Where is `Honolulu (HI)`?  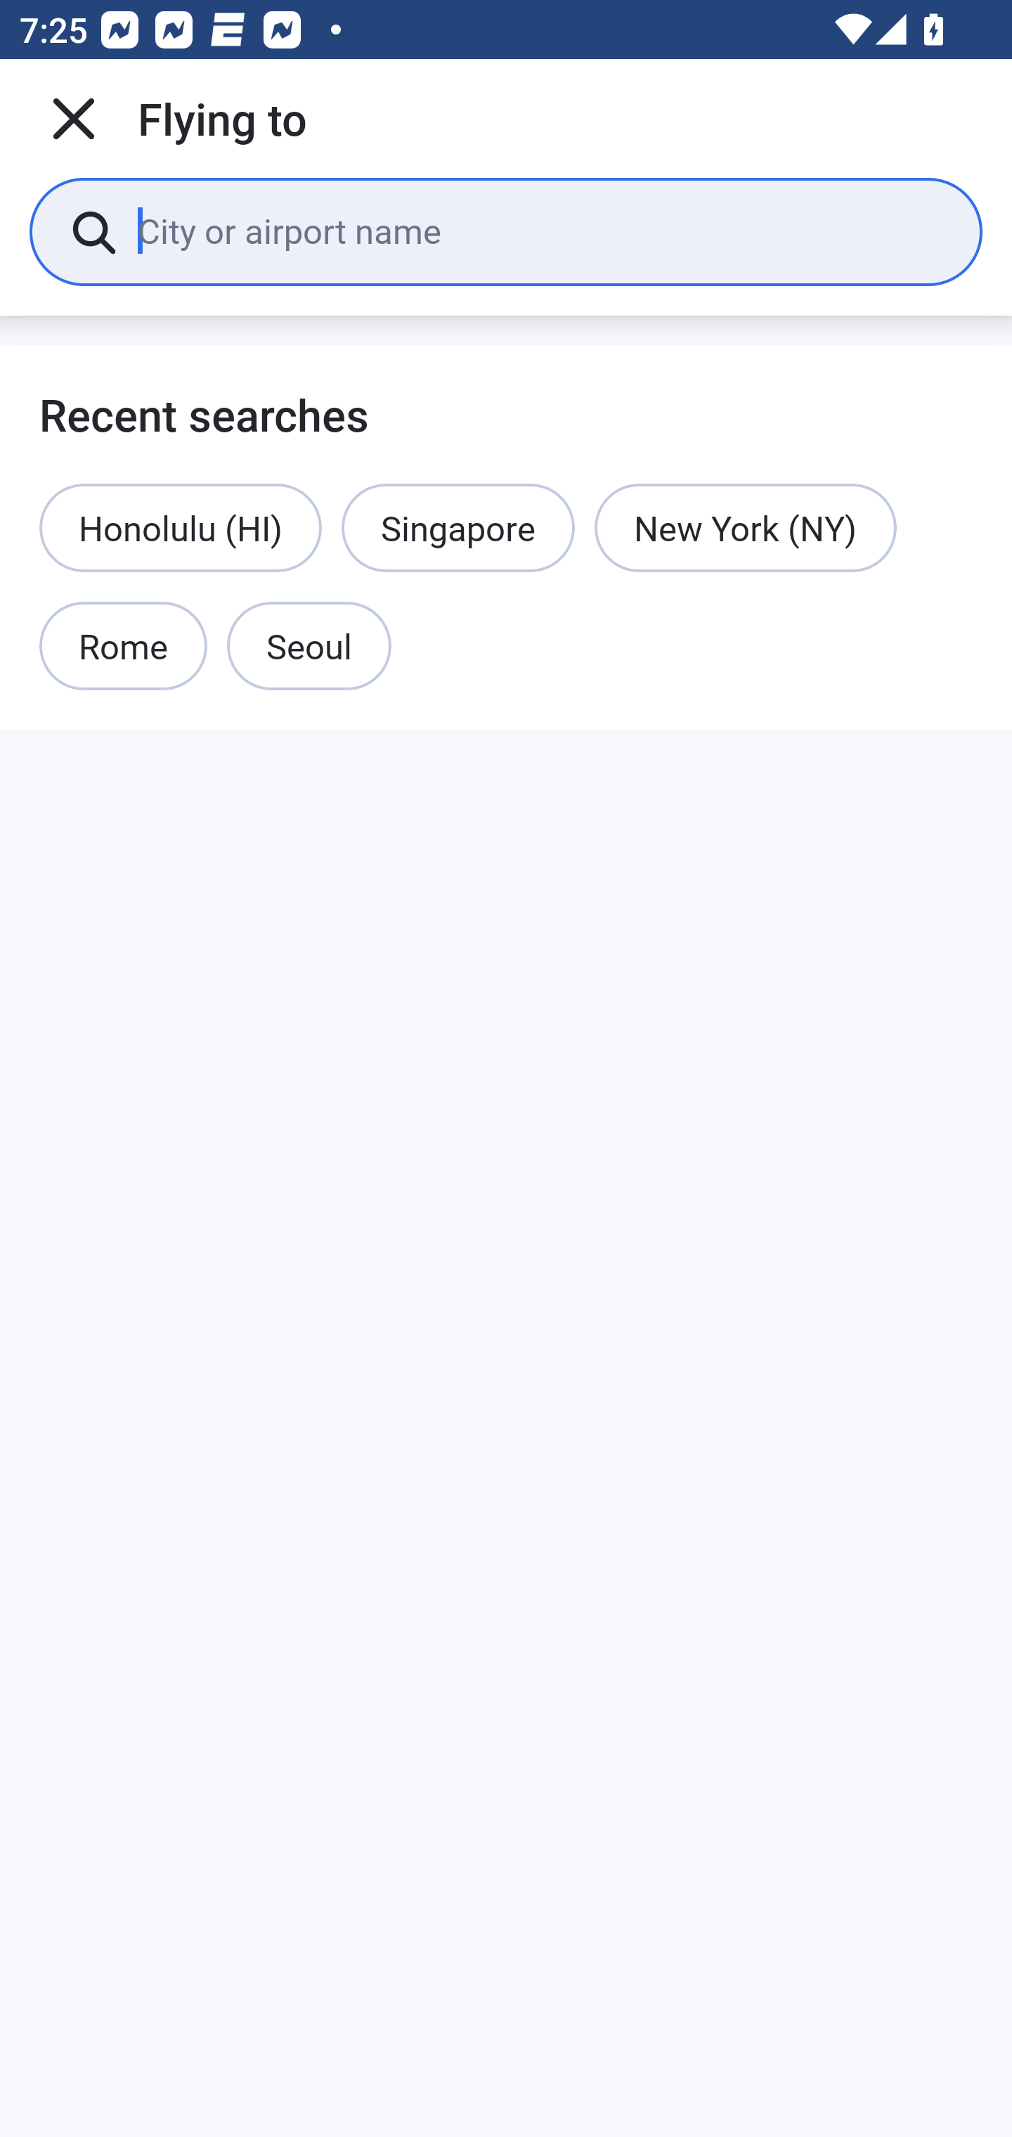 Honolulu (HI) is located at coordinates (180, 527).